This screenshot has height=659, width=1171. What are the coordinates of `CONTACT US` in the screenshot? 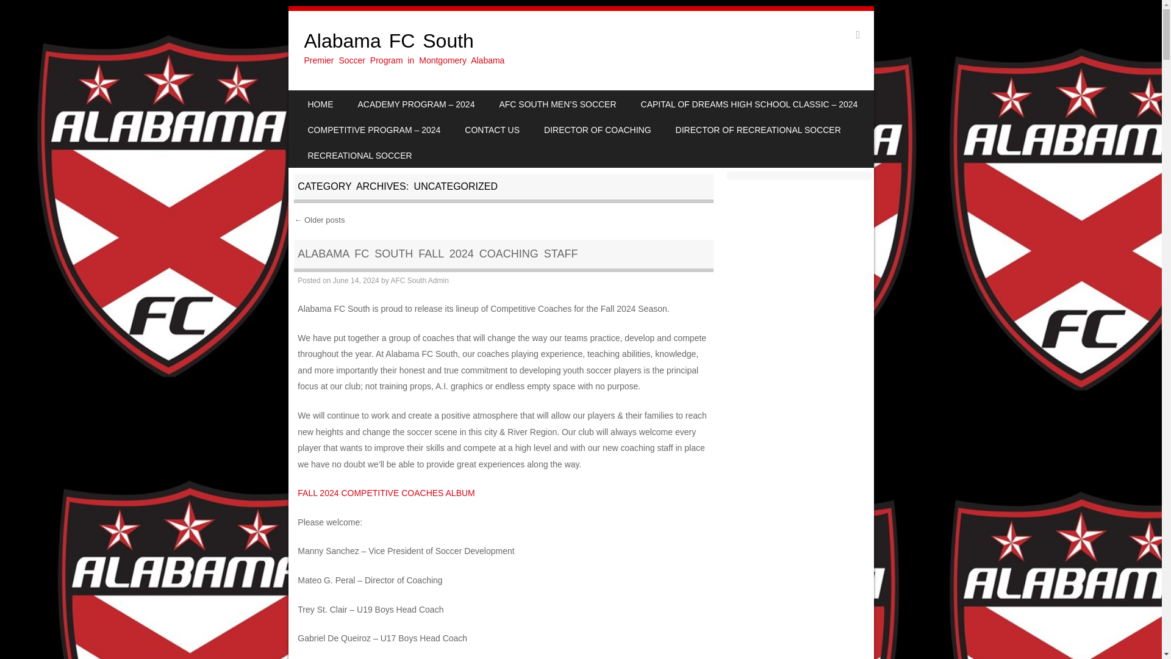 It's located at (492, 129).